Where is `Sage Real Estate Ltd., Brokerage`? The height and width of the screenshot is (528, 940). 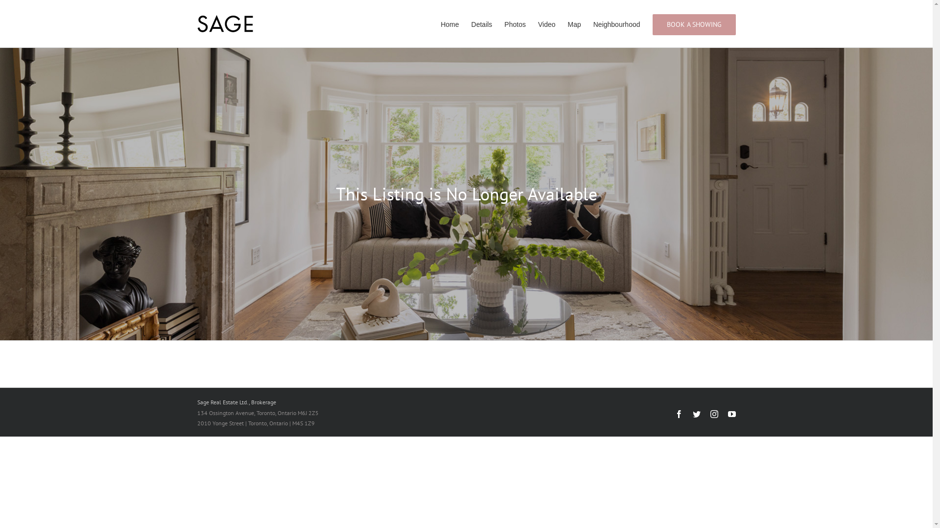 Sage Real Estate Ltd., Brokerage is located at coordinates (236, 402).